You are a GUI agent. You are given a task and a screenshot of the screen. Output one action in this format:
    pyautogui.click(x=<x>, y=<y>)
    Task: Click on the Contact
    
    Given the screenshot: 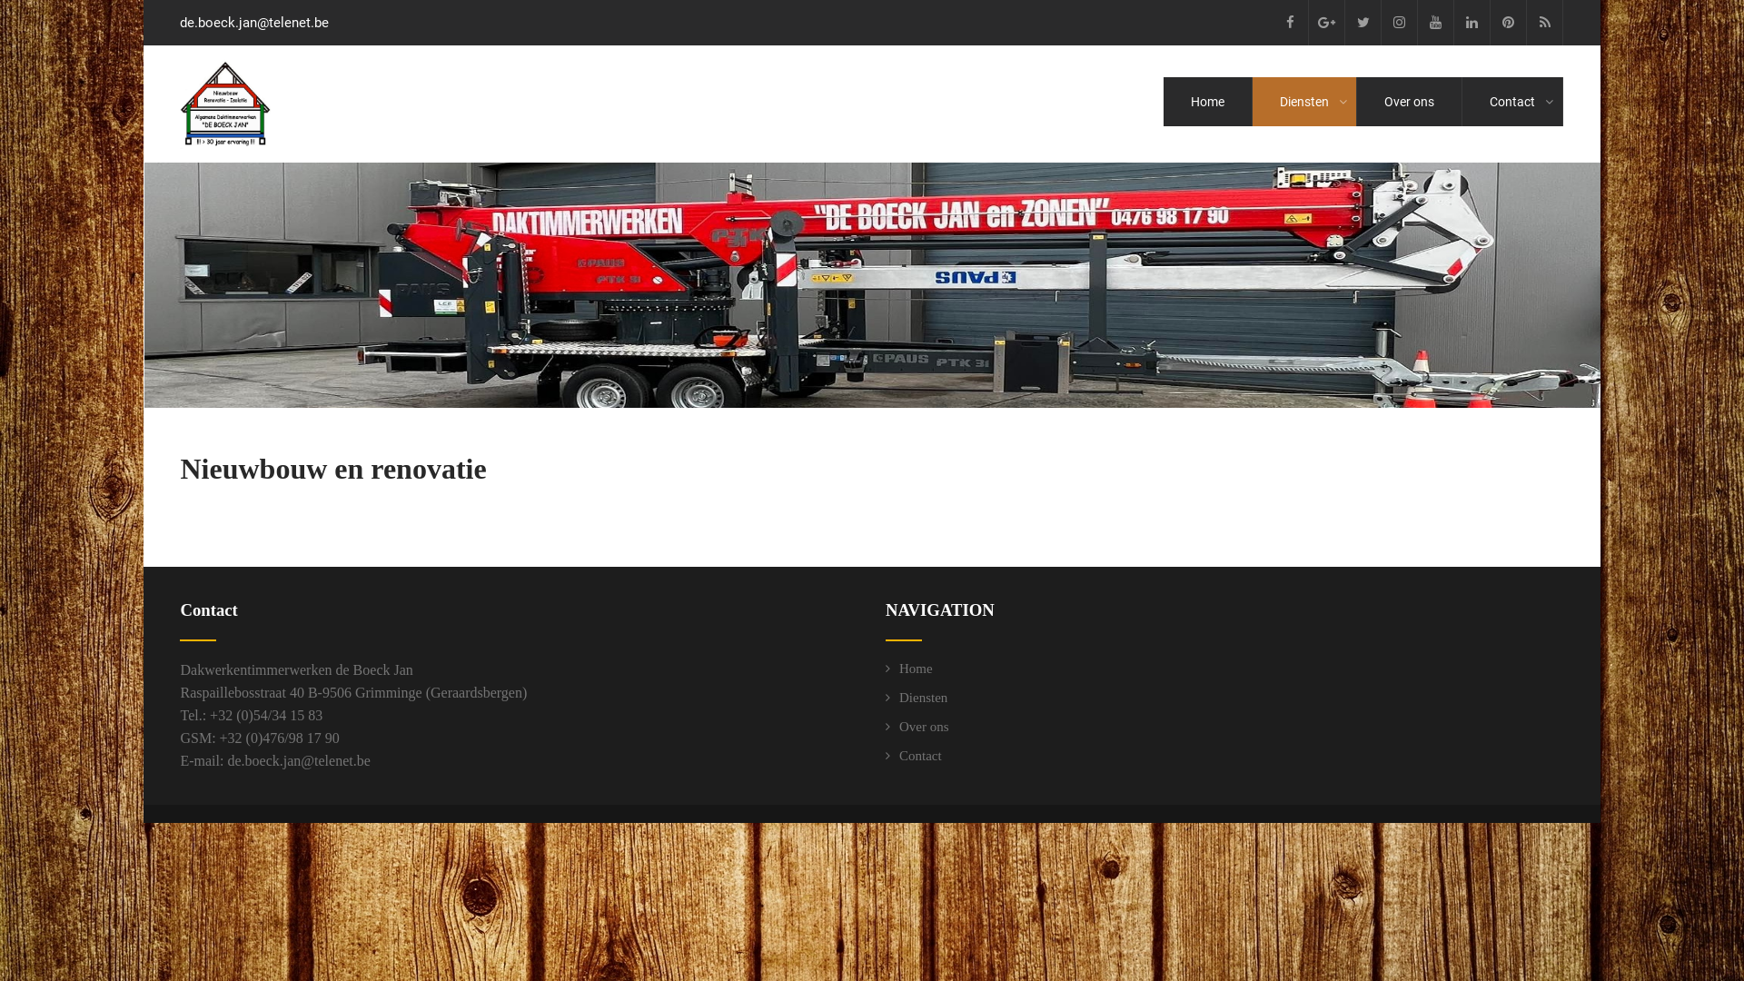 What is the action you would take?
    pyautogui.click(x=914, y=756)
    